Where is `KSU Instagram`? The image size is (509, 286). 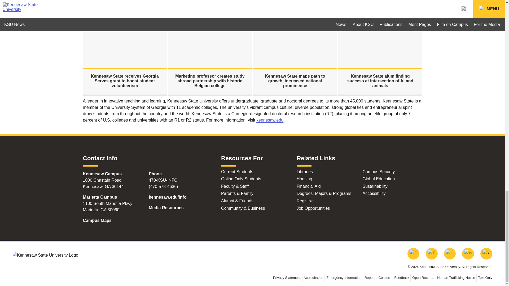 KSU Instagram is located at coordinates (468, 254).